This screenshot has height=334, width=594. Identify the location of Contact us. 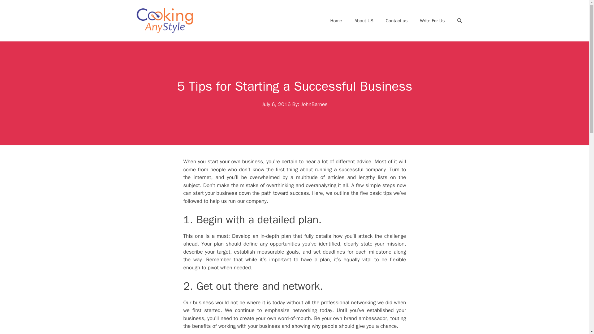
(397, 20).